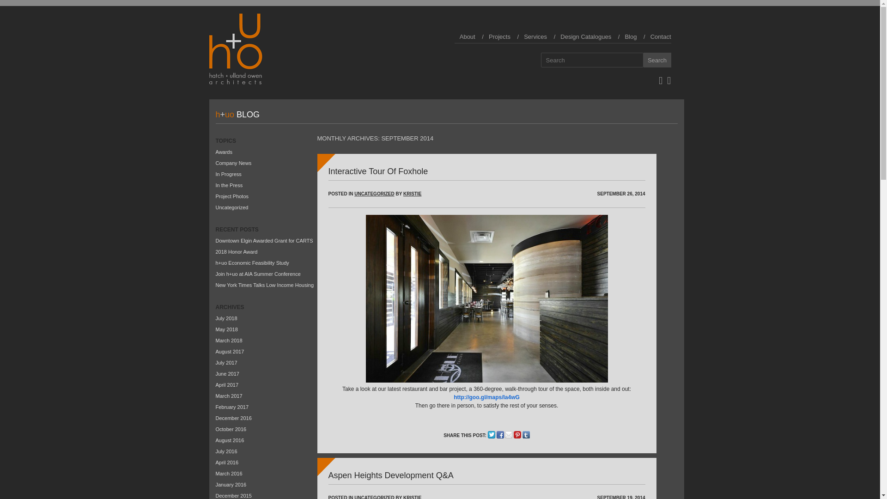 This screenshot has width=887, height=499. What do you see at coordinates (233, 163) in the screenshot?
I see `Company News` at bounding box center [233, 163].